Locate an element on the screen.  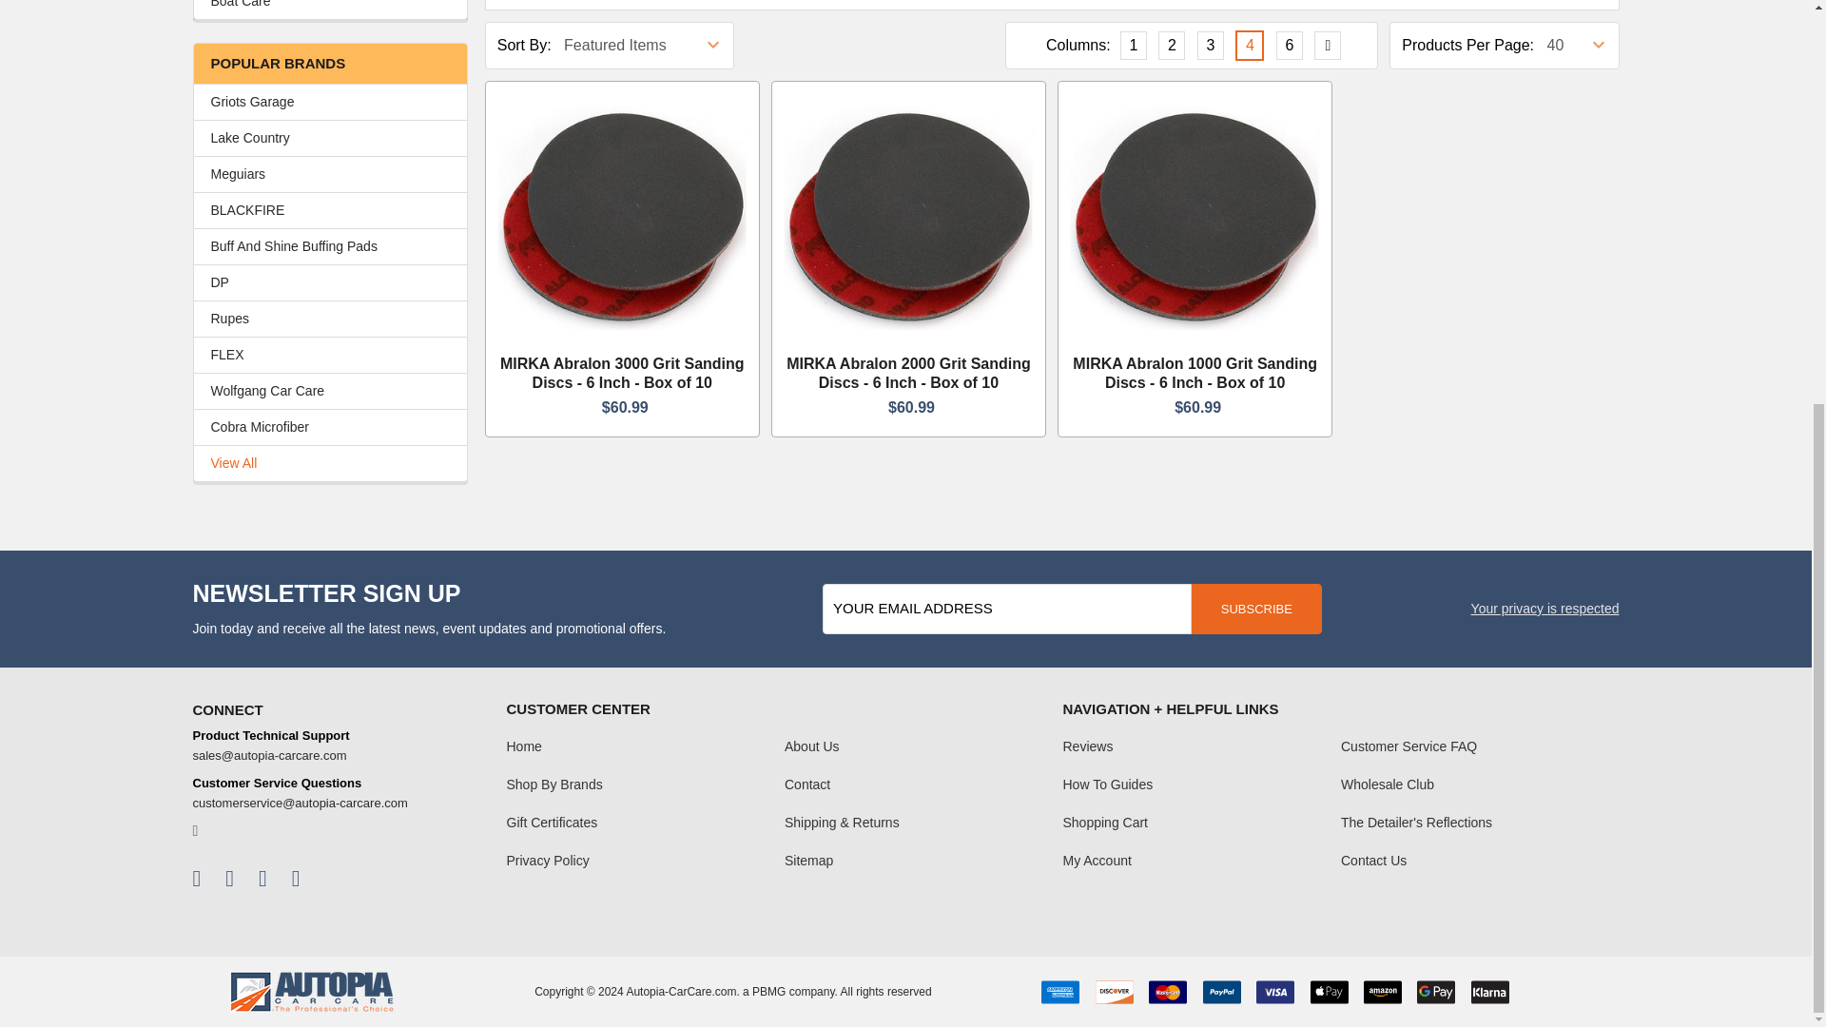
Meguiars is located at coordinates (330, 174).